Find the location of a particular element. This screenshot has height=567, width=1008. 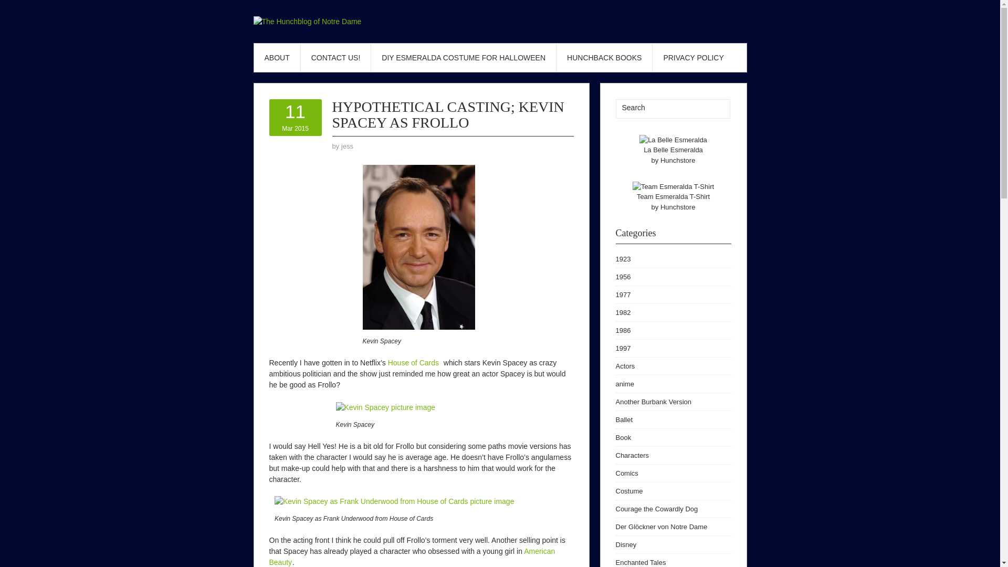

Search is located at coordinates (661, 108).